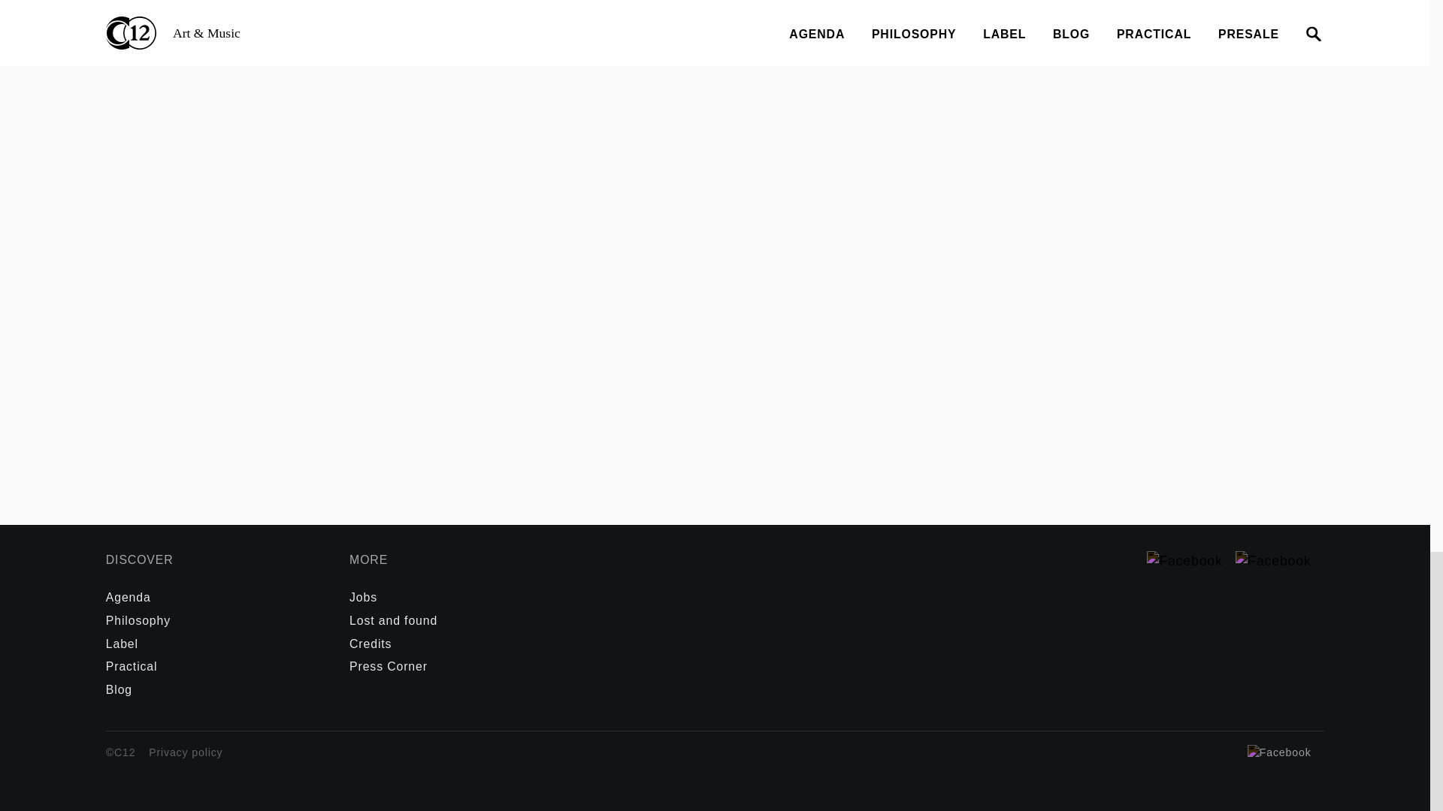 This screenshot has height=811, width=1443. I want to click on Jobs, so click(362, 597).